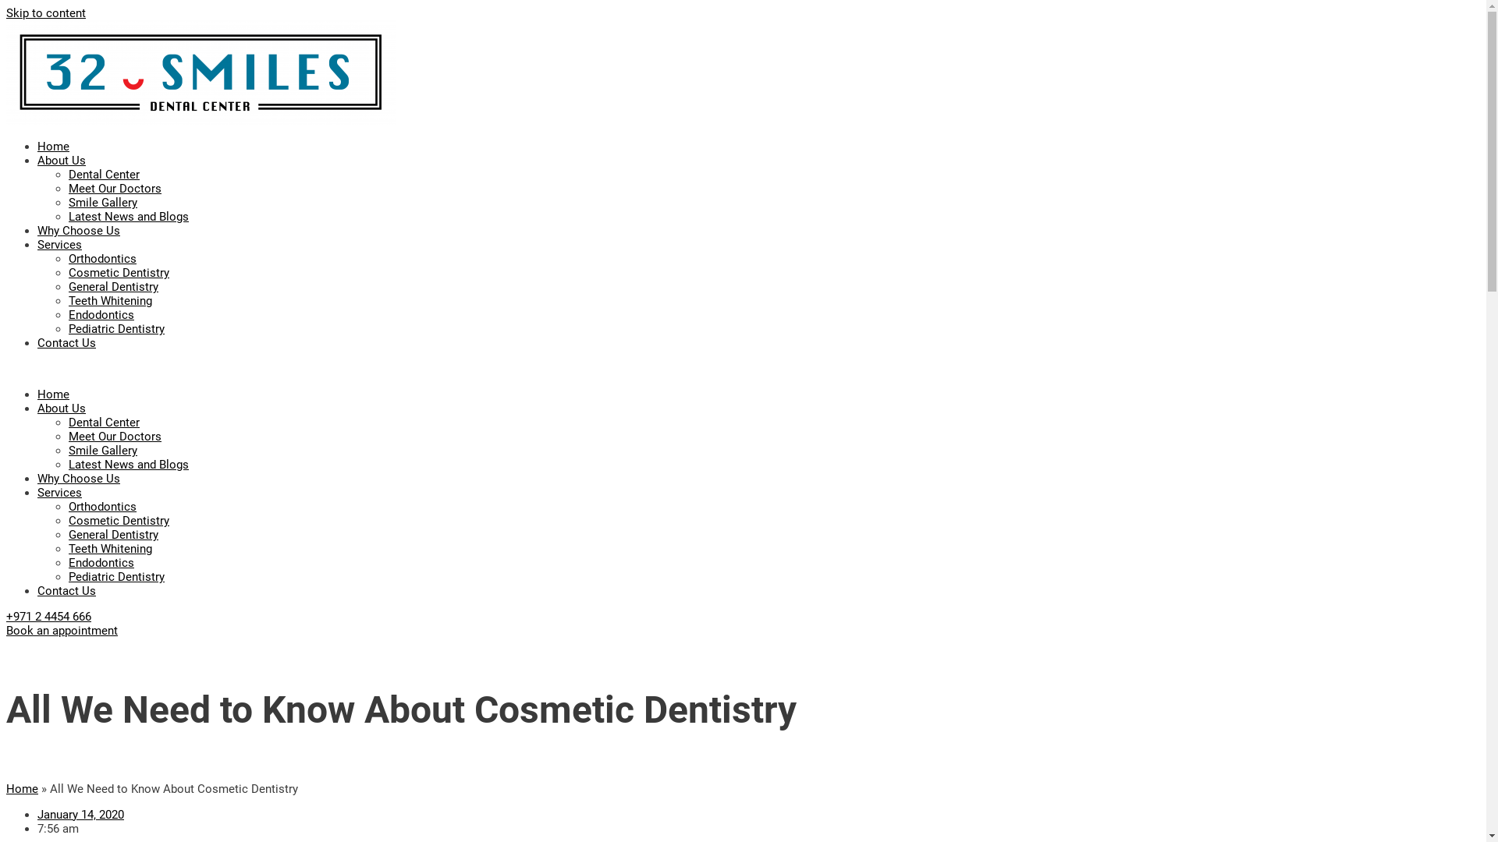 The width and height of the screenshot is (1498, 842). Describe the element at coordinates (62, 631) in the screenshot. I see `Book an appointment` at that location.